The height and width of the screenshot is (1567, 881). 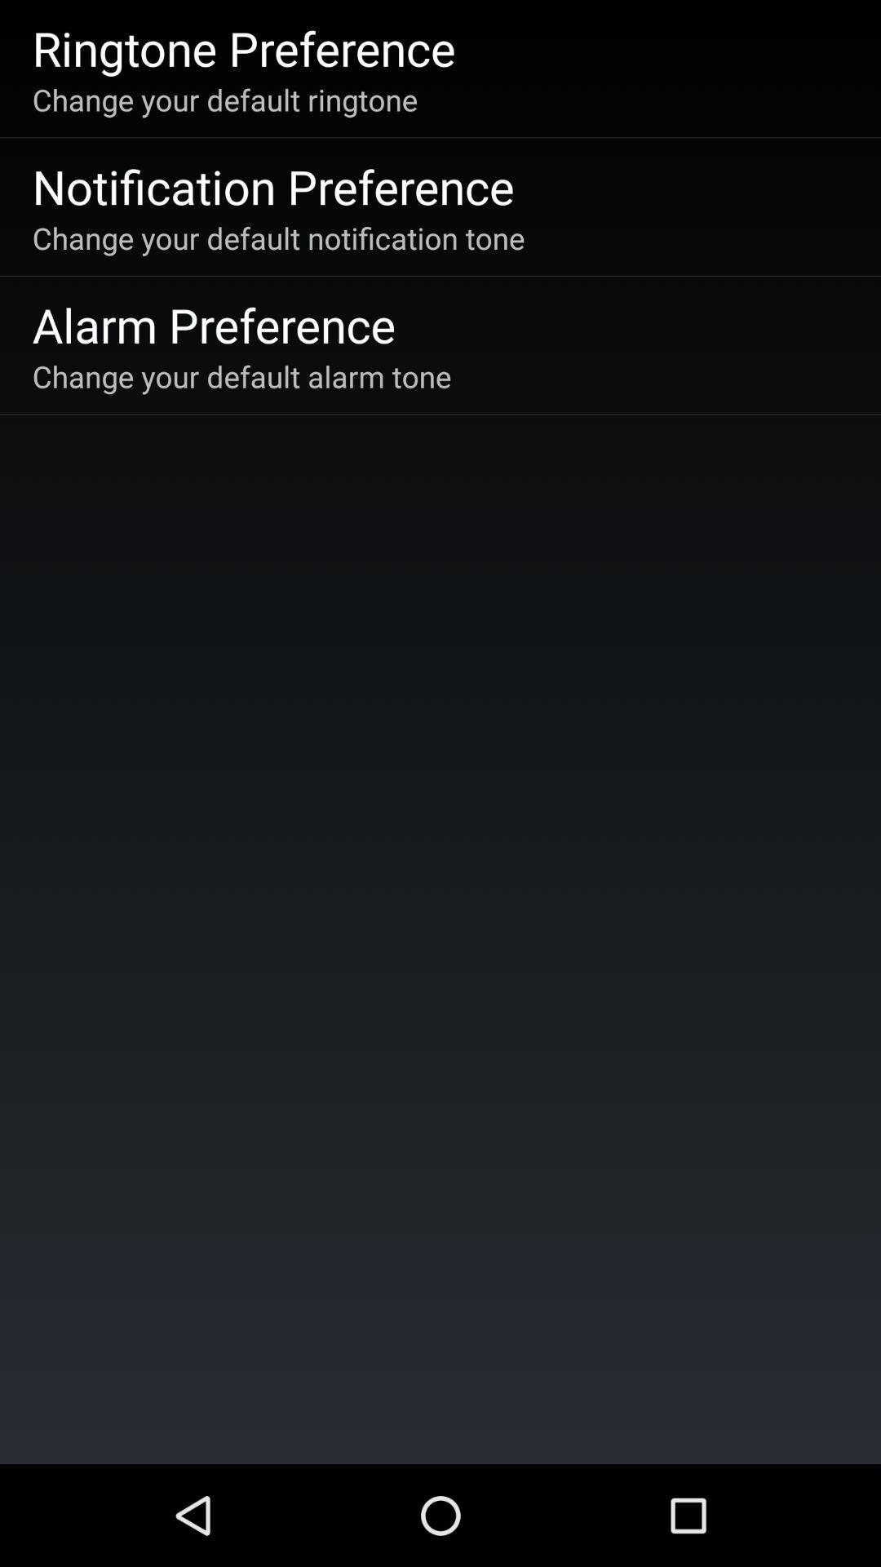 What do you see at coordinates (272, 186) in the screenshot?
I see `launch notification preference icon` at bounding box center [272, 186].